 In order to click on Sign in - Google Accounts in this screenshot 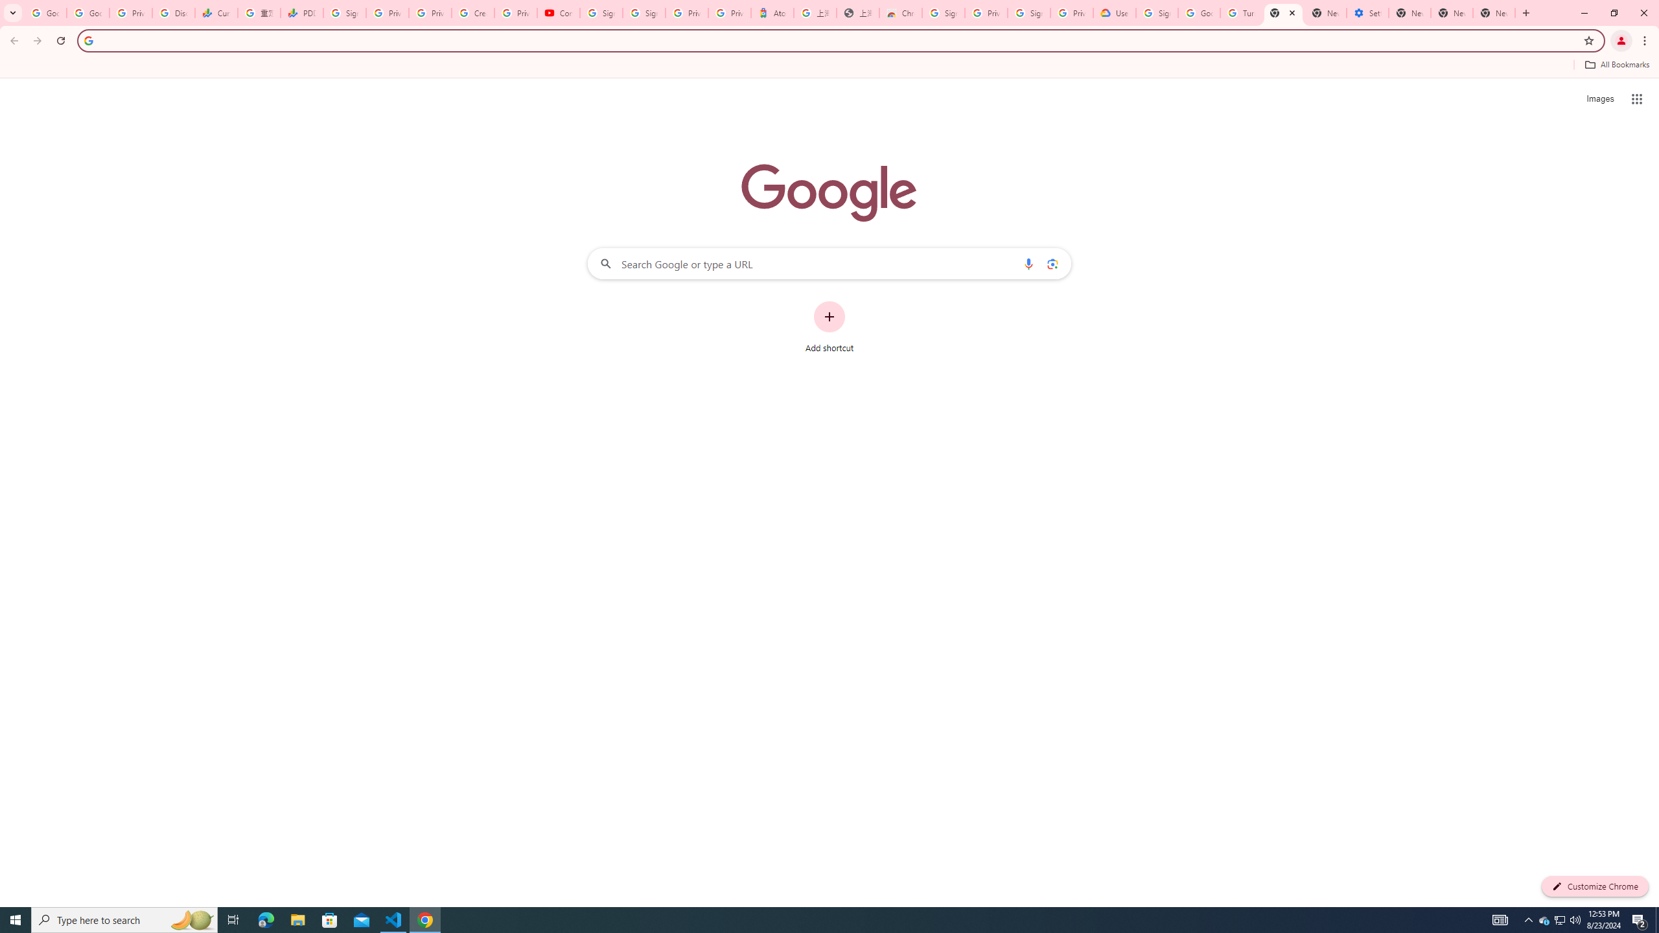, I will do `click(343, 13)`.